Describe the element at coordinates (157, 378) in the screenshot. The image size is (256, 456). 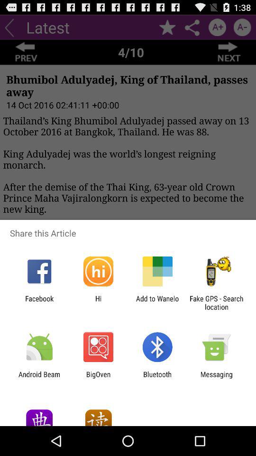
I see `turn off bluetooth app` at that location.